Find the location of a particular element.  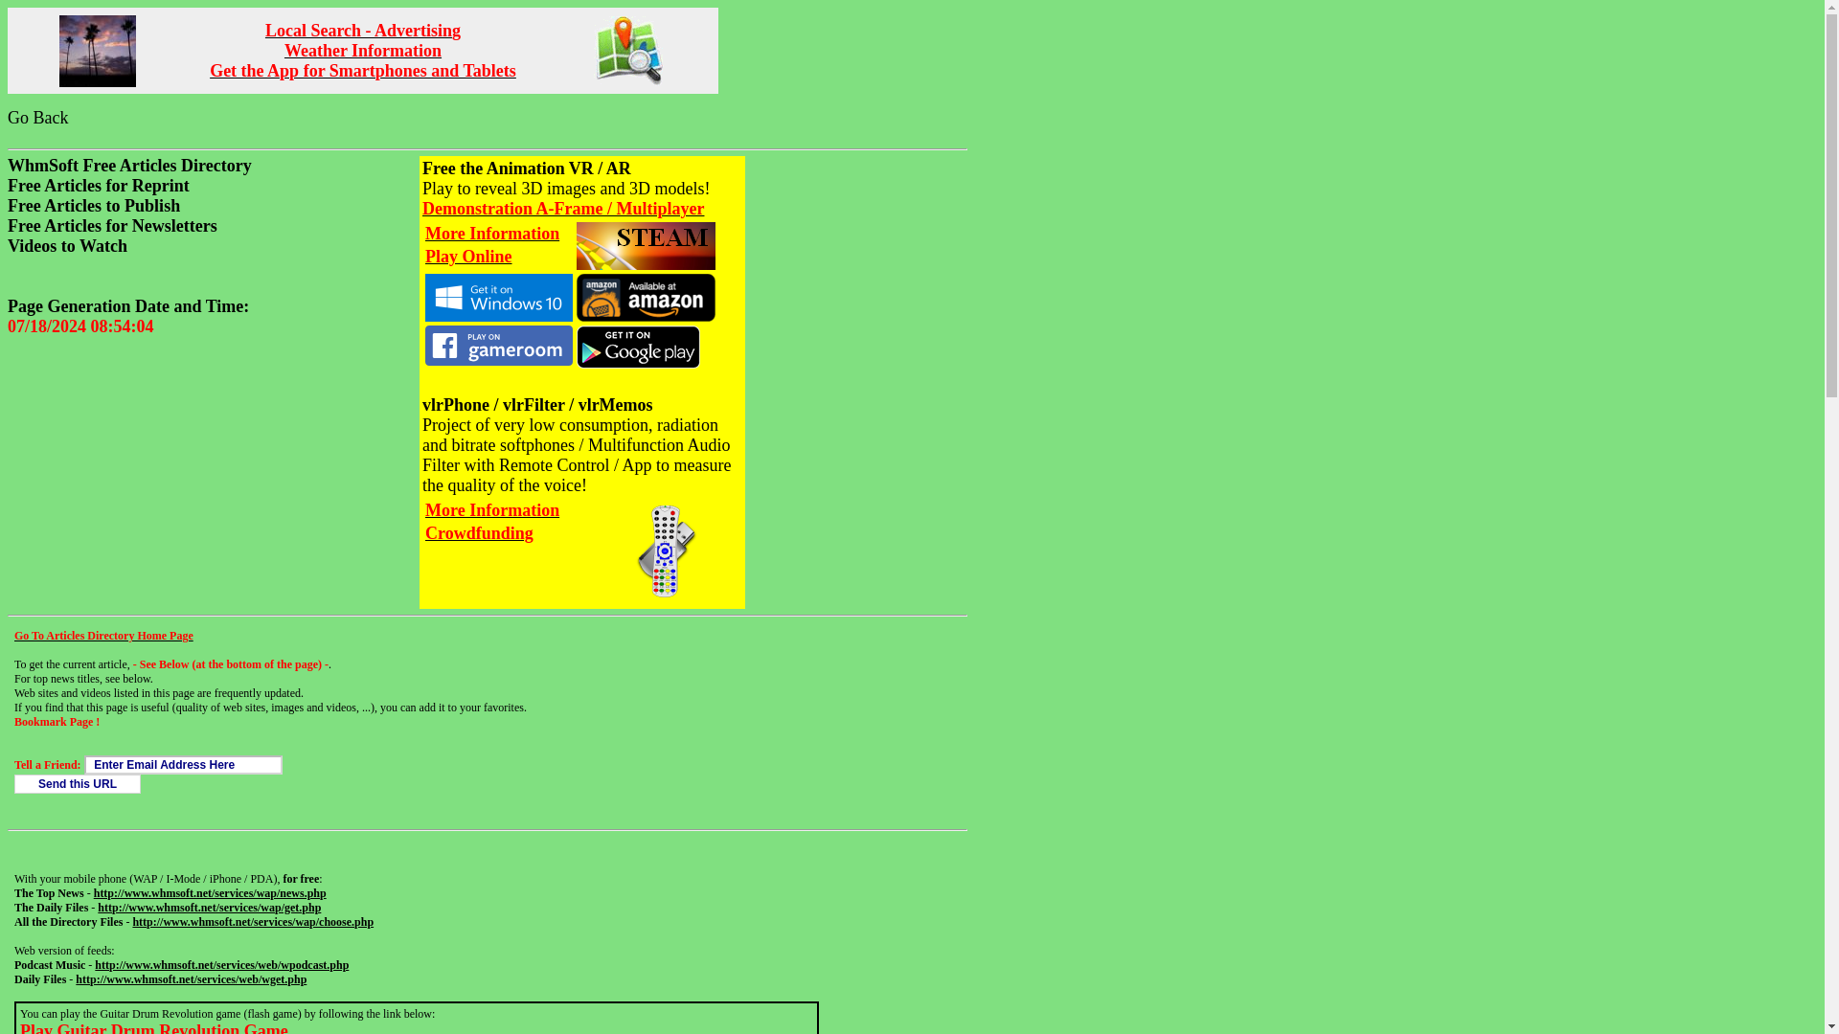

Play Online is located at coordinates (468, 258).